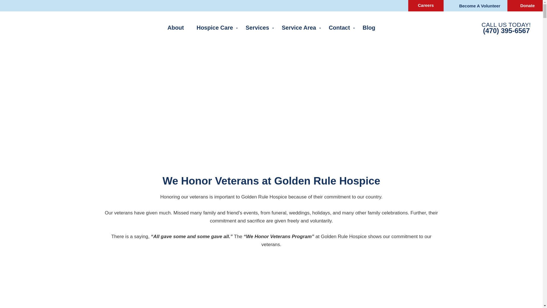 The width and height of the screenshot is (547, 308). What do you see at coordinates (426, 6) in the screenshot?
I see `Careers` at bounding box center [426, 6].